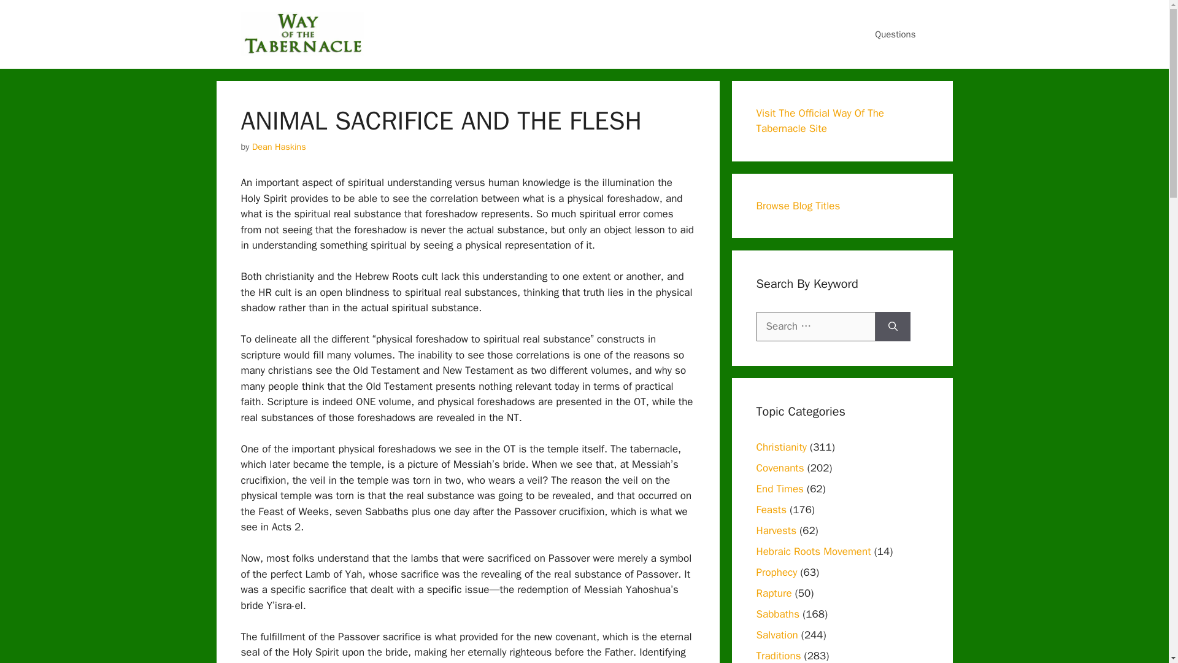 The image size is (1178, 663). Describe the element at coordinates (771, 510) in the screenshot. I see `Feasts` at that location.